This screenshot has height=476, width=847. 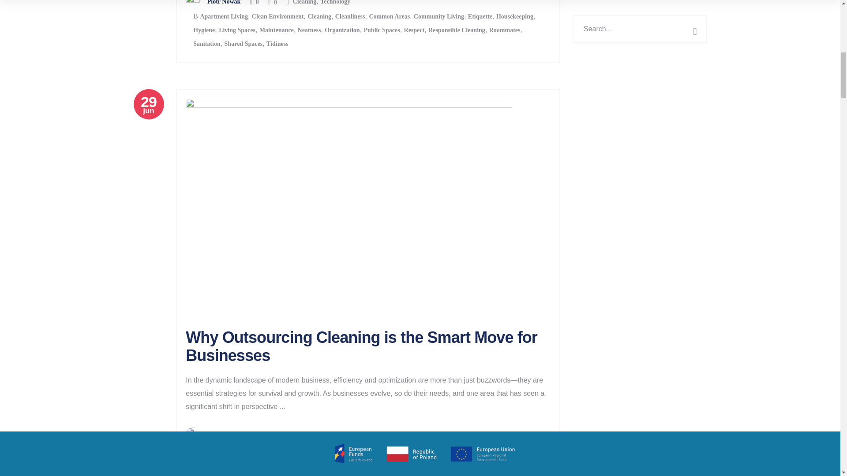 What do you see at coordinates (254, 435) in the screenshot?
I see `Like this` at bounding box center [254, 435].